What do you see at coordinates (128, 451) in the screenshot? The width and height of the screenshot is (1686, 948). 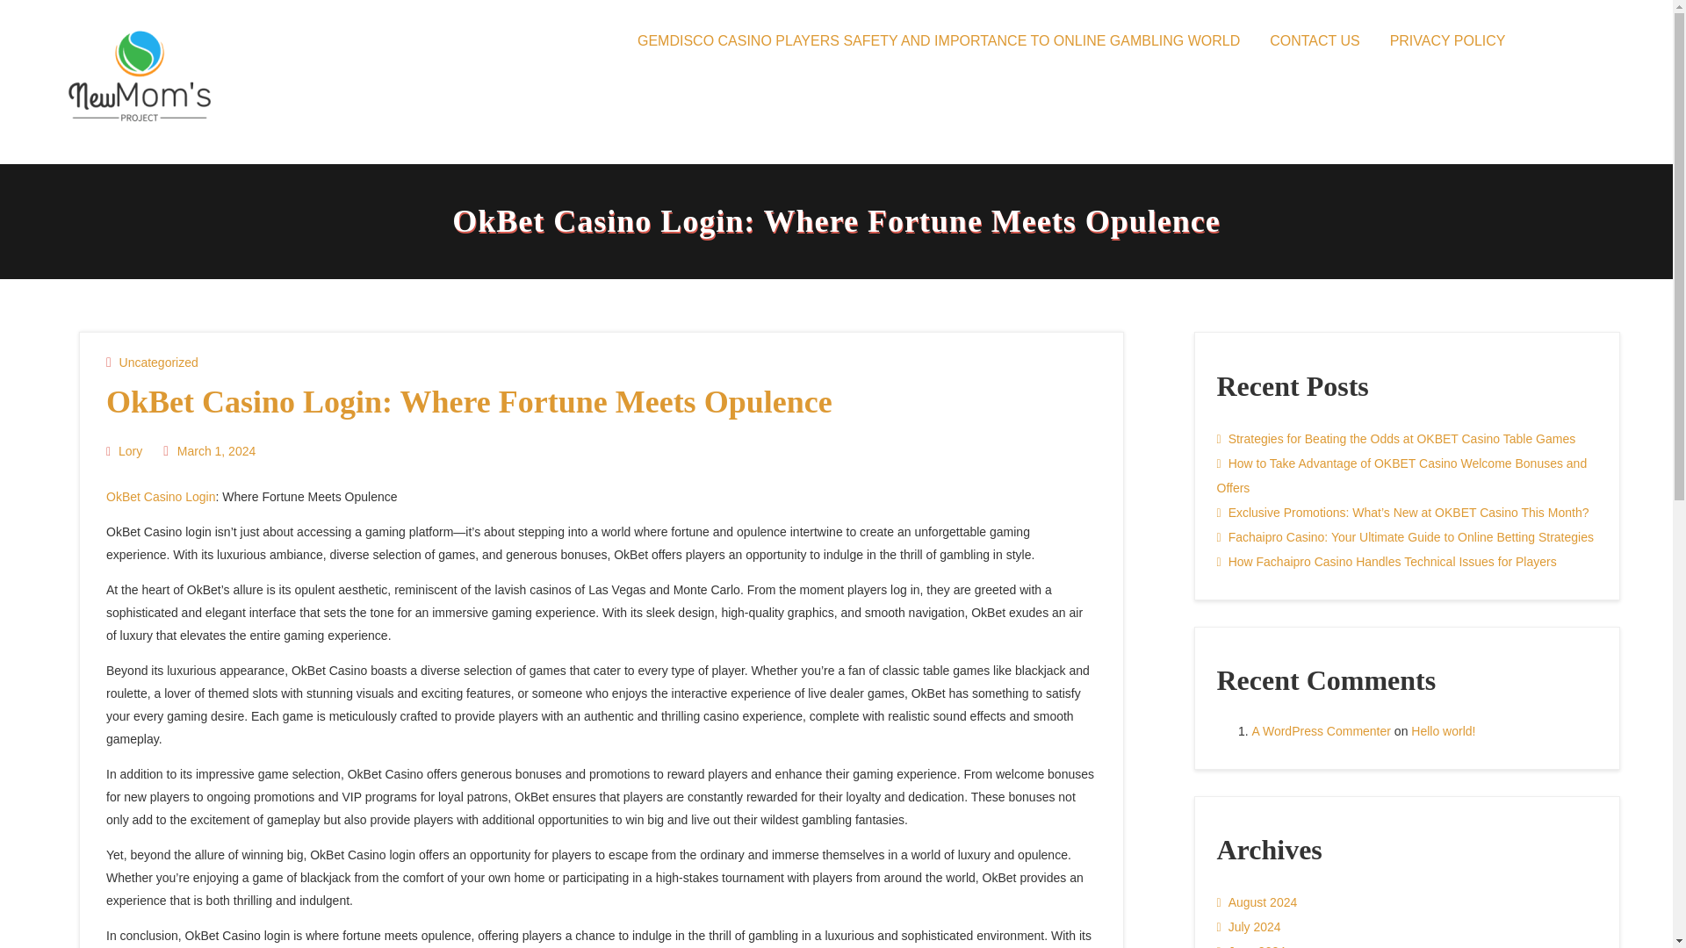 I see `Lory` at bounding box center [128, 451].